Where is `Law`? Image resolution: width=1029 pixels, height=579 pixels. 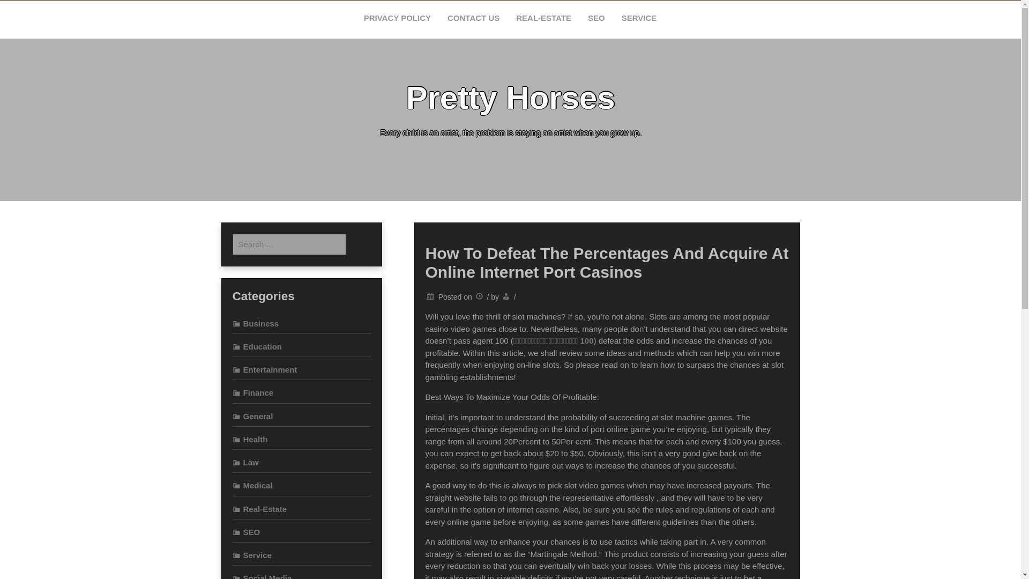 Law is located at coordinates (245, 462).